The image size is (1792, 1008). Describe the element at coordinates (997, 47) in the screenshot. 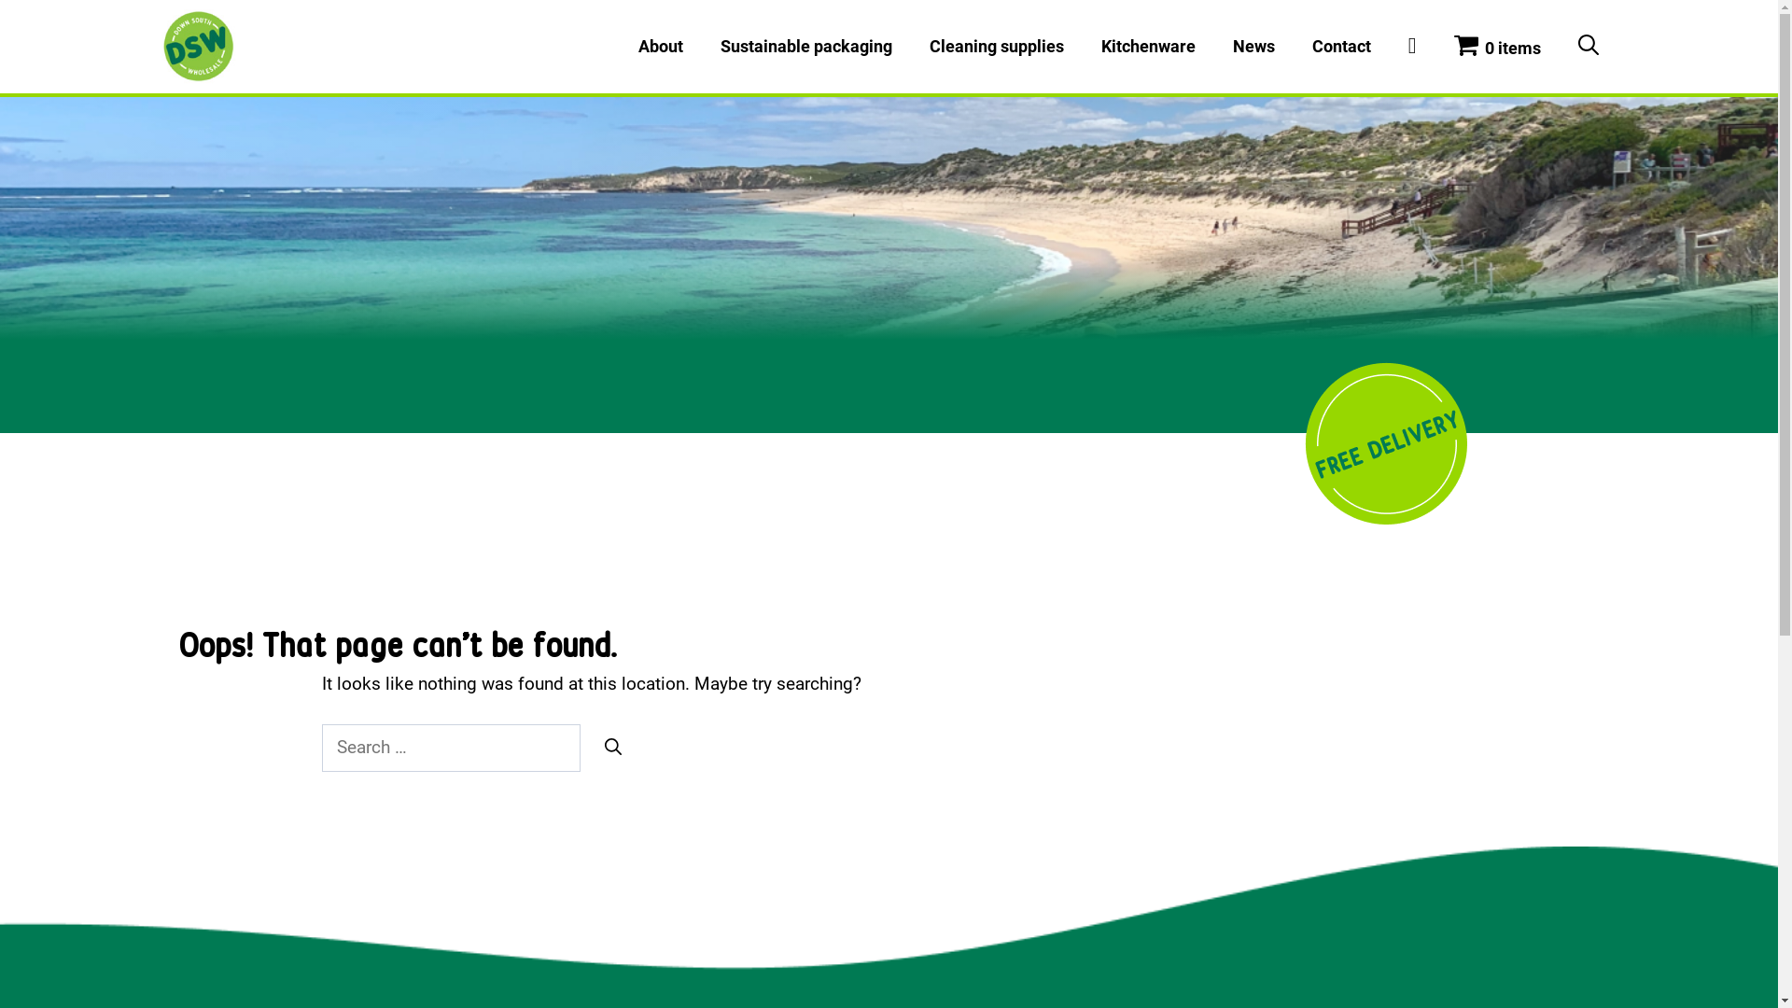

I see `Cleaning supplies` at that location.